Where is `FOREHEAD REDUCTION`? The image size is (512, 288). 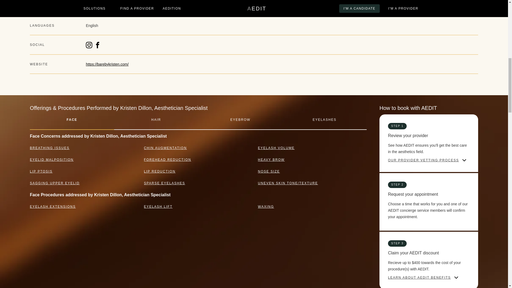
FOREHEAD REDUCTION is located at coordinates (167, 159).